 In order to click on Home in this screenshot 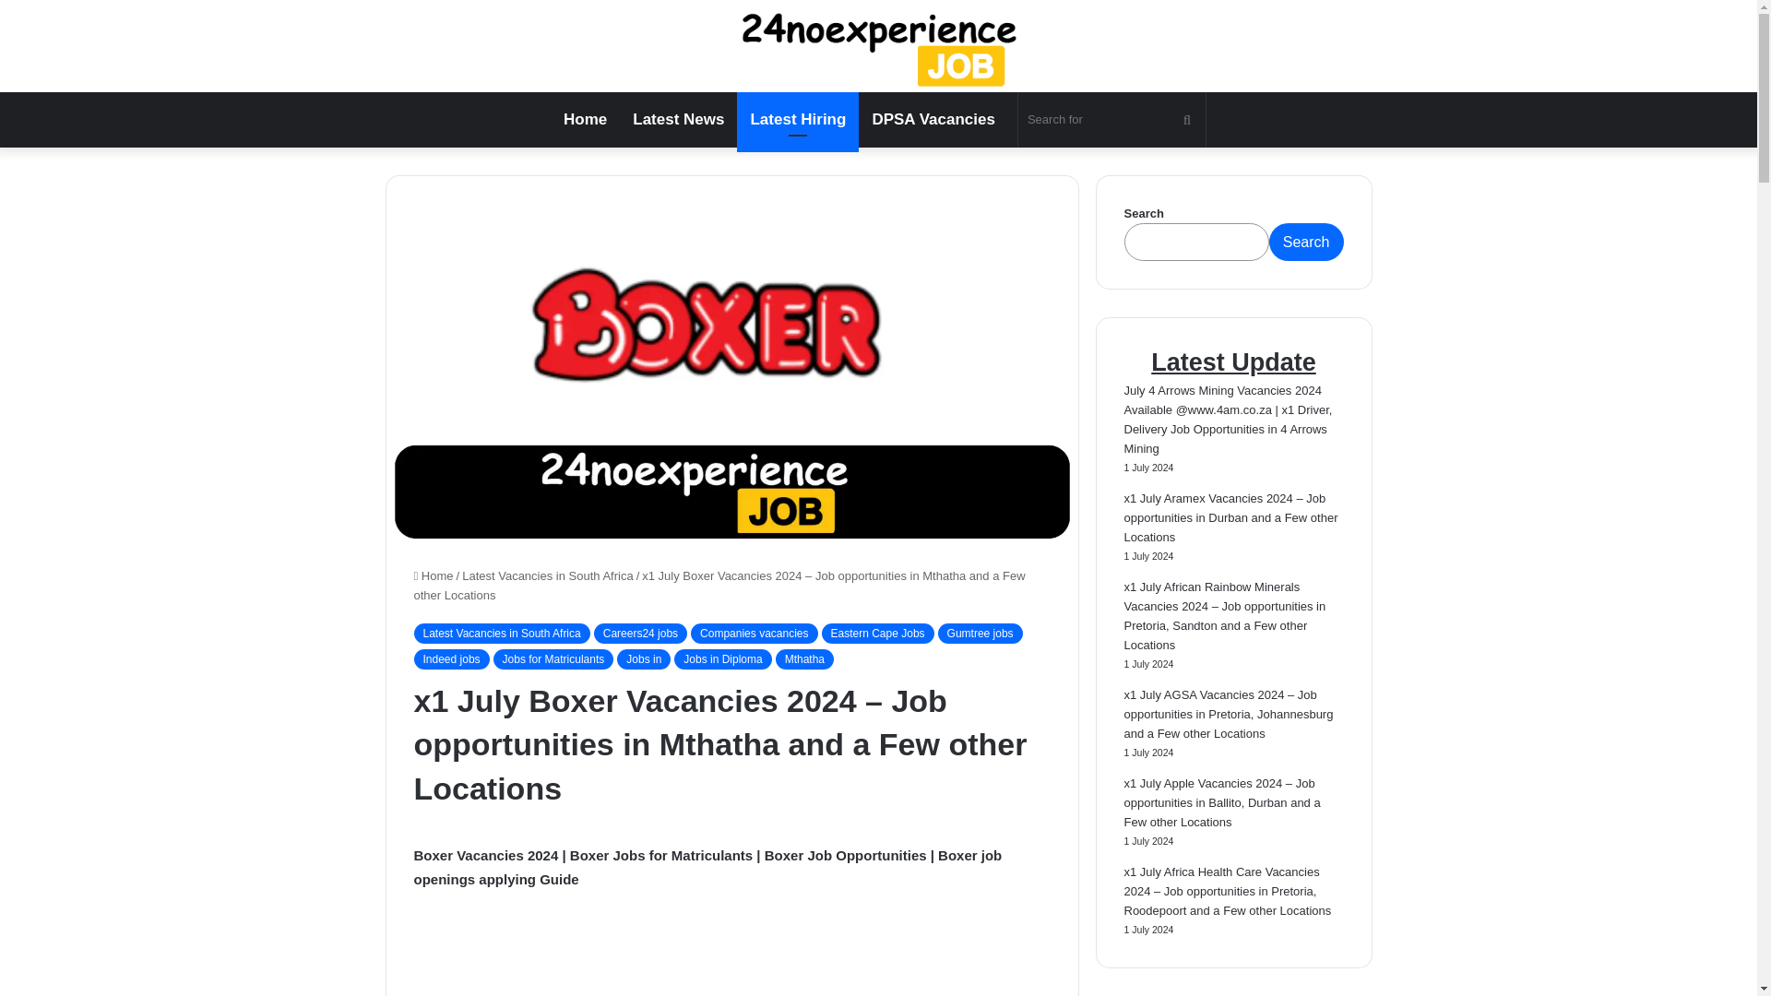, I will do `click(585, 120)`.